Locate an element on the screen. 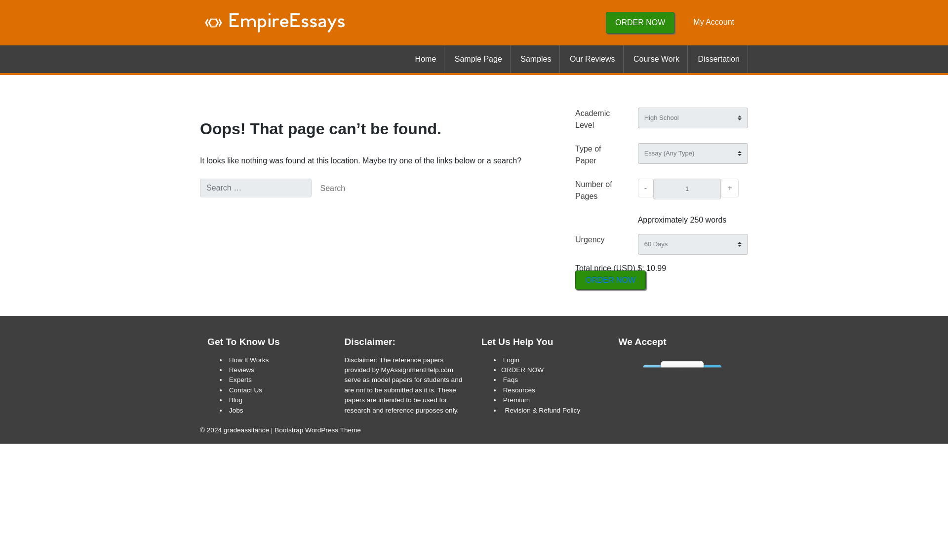 Image resolution: width=948 pixels, height=533 pixels. 1 is located at coordinates (686, 189).